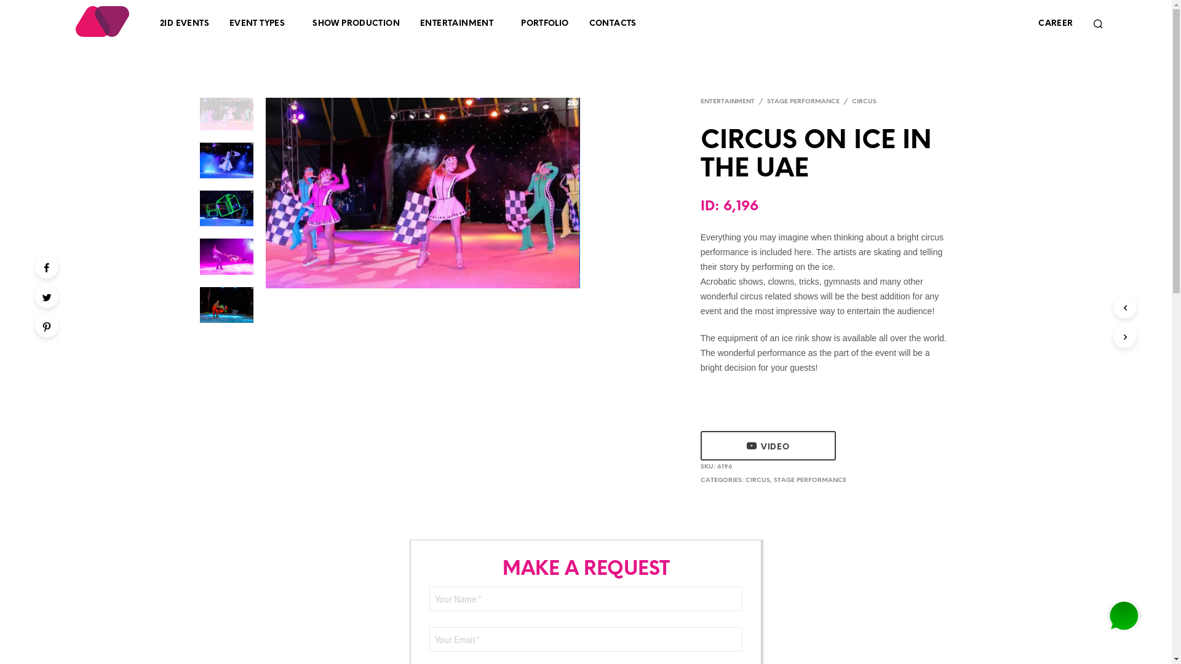 This screenshot has height=664, width=1181. Describe the element at coordinates (257, 23) in the screenshot. I see `EVENT TYPES` at that location.